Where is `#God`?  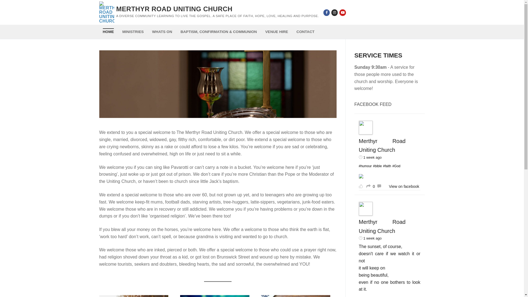 #God is located at coordinates (397, 166).